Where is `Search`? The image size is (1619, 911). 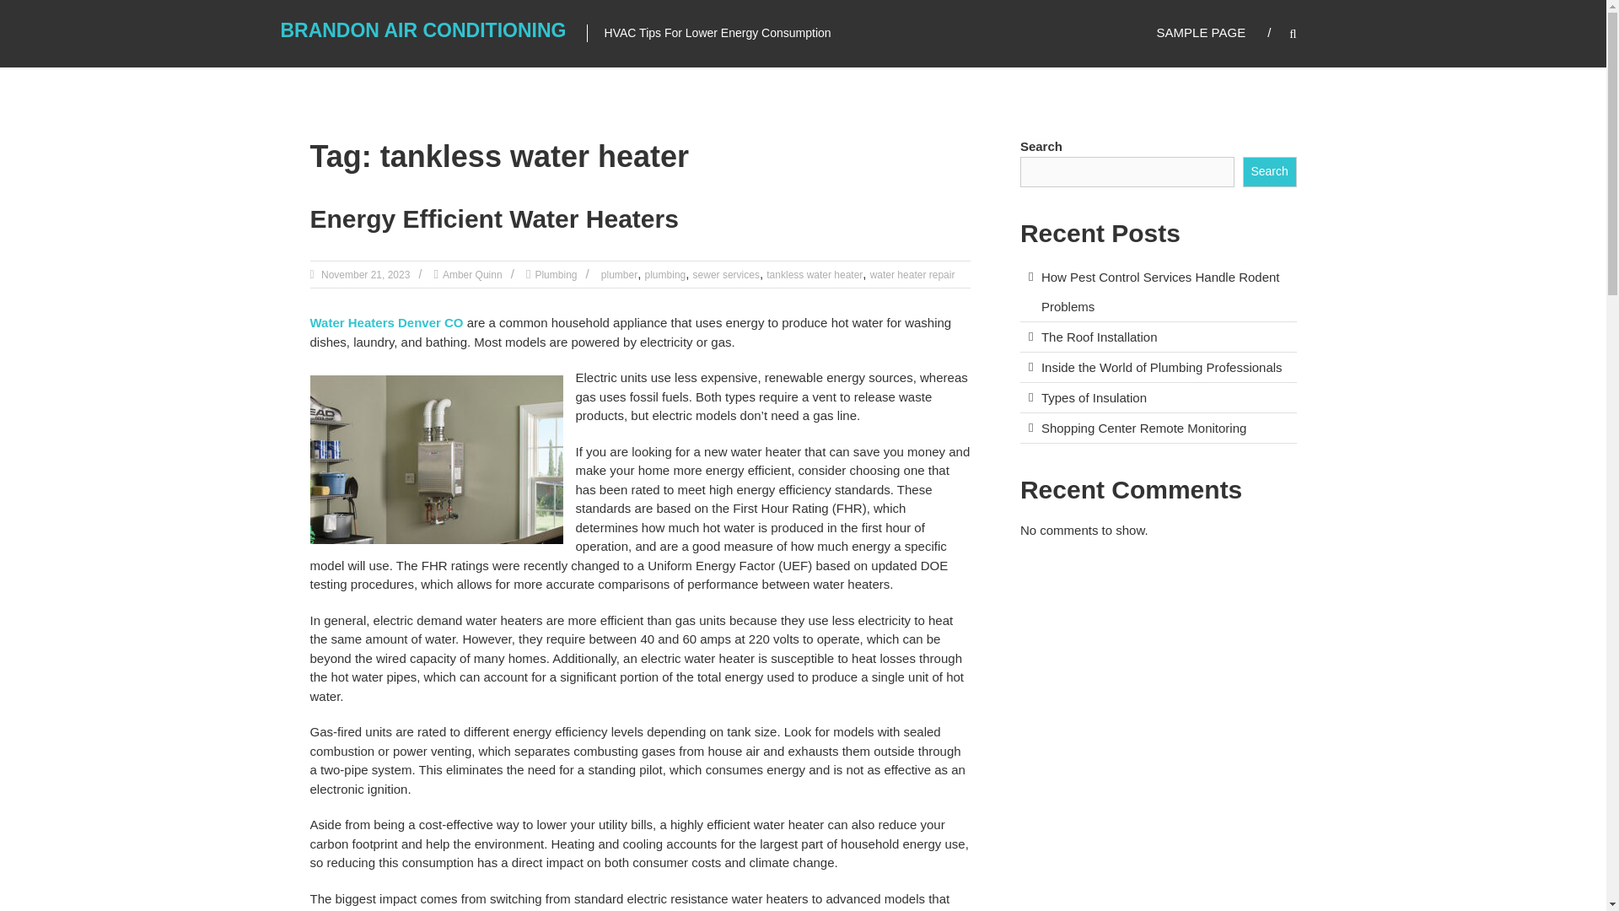
Search is located at coordinates (1270, 172).